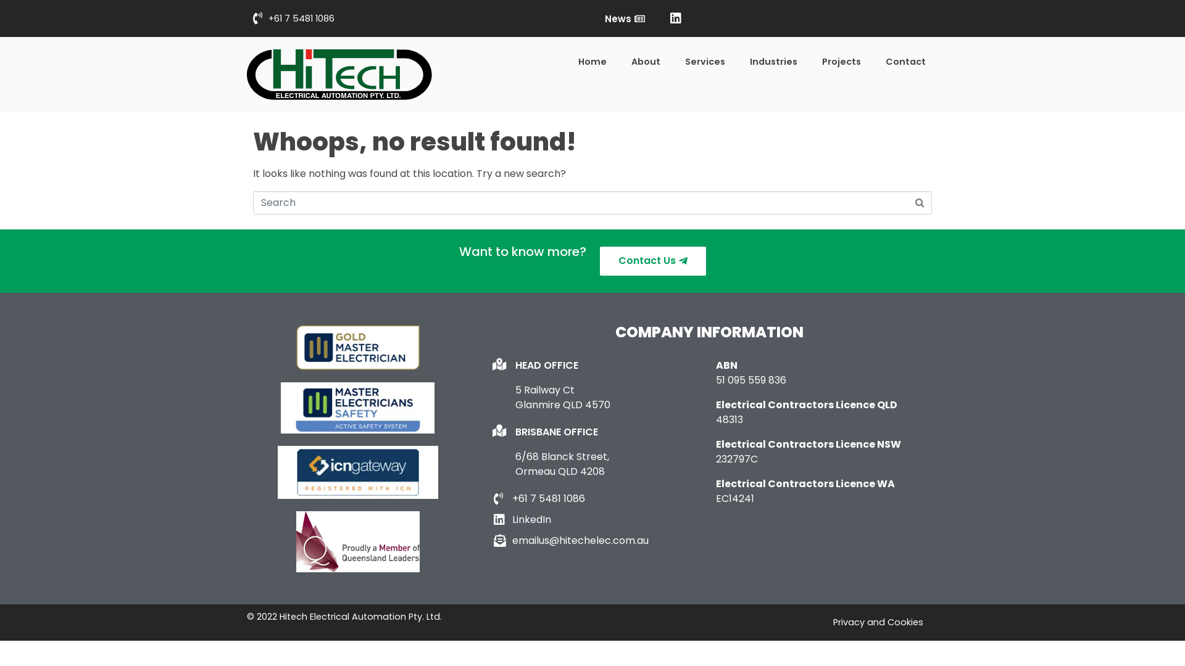 This screenshot has height=666, width=1185. What do you see at coordinates (842, 63) in the screenshot?
I see `Projects` at bounding box center [842, 63].